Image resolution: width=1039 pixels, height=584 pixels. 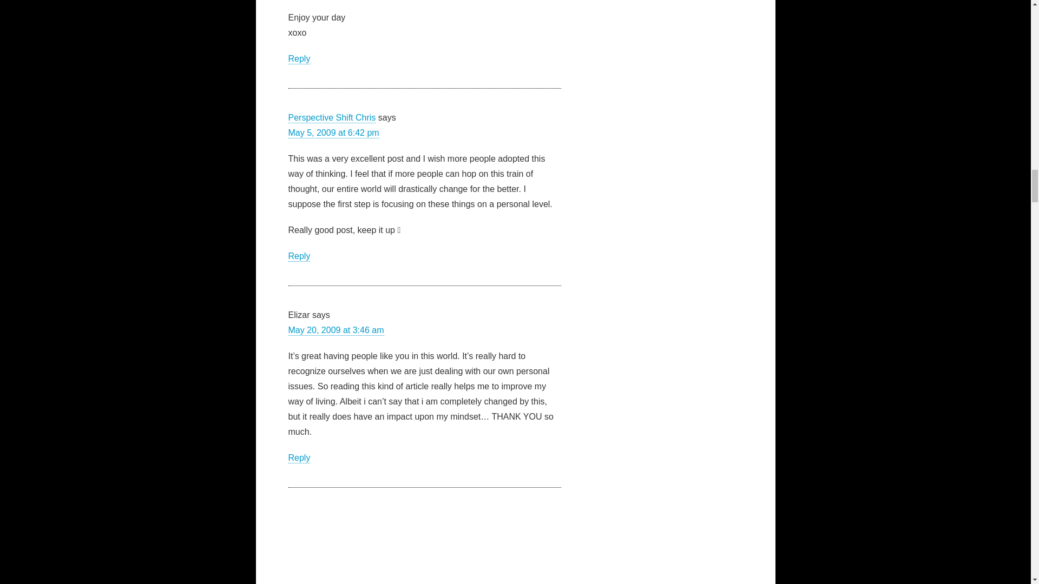 I want to click on May 20, 2009 at 3:46 am, so click(x=336, y=330).